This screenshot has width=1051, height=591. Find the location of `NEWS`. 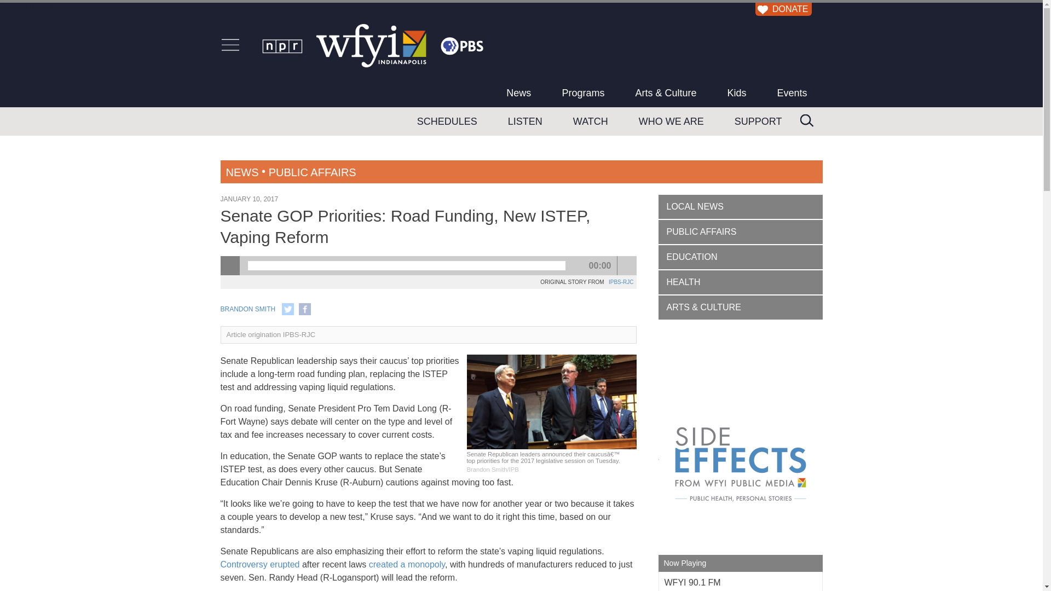

NEWS is located at coordinates (242, 172).